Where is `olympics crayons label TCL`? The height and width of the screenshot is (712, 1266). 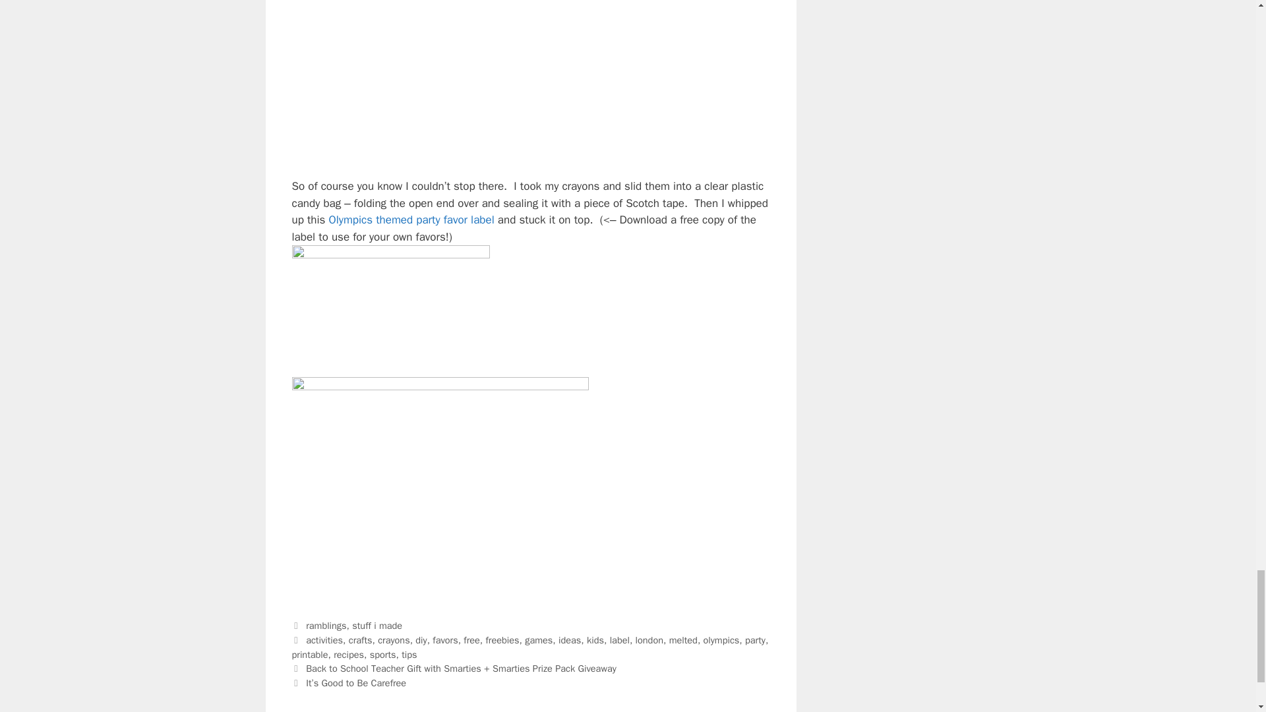 olympics crayons label TCL is located at coordinates (390, 311).